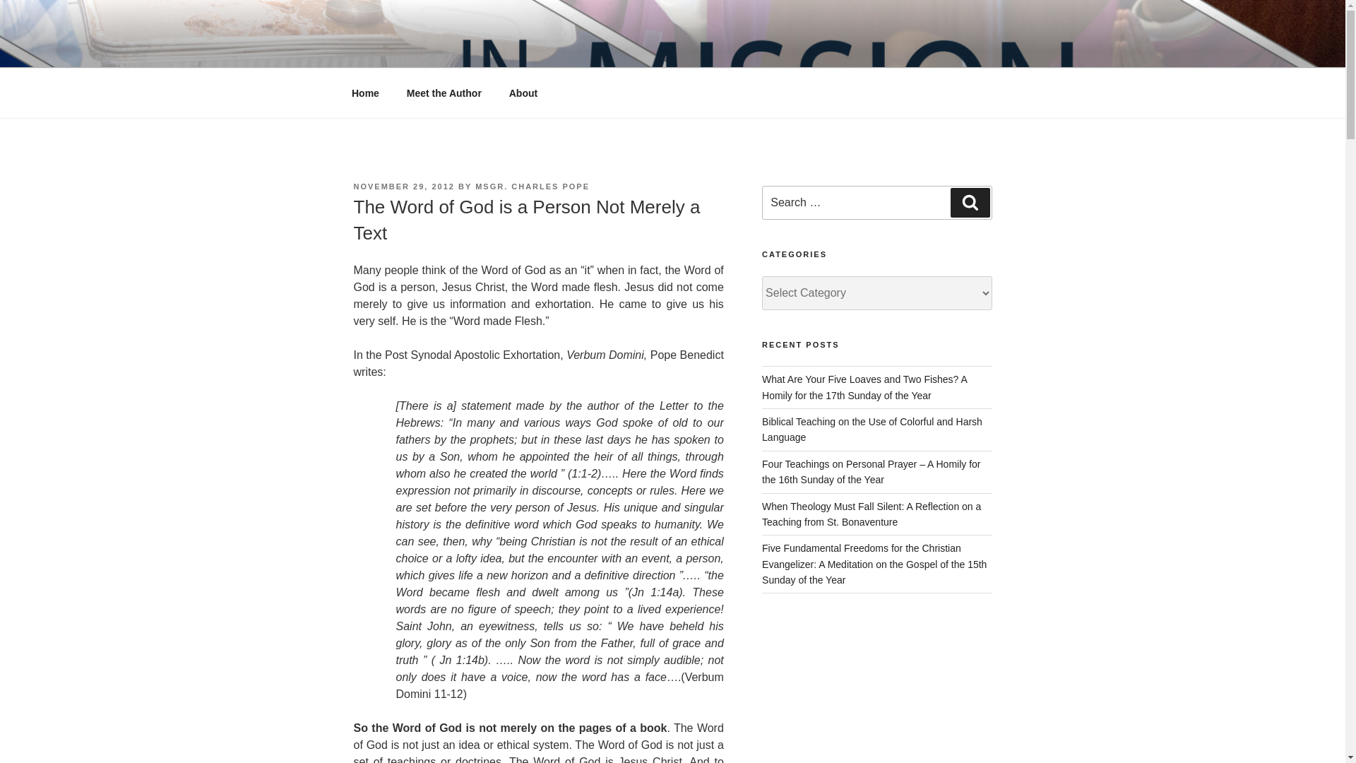  I want to click on Home, so click(365, 93).